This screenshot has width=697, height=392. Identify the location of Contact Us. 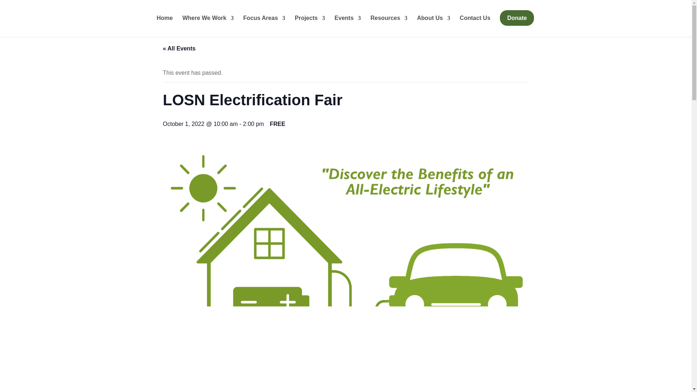
(474, 23).